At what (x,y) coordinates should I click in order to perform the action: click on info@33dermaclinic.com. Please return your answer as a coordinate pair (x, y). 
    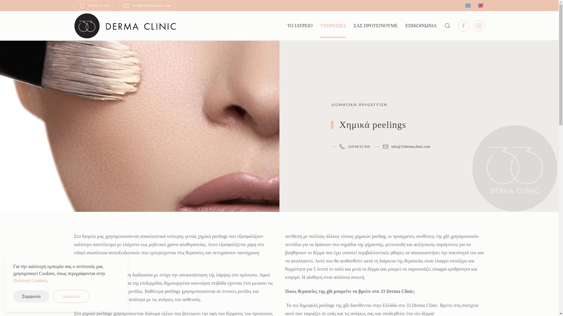
    Looking at the image, I should click on (402, 147).